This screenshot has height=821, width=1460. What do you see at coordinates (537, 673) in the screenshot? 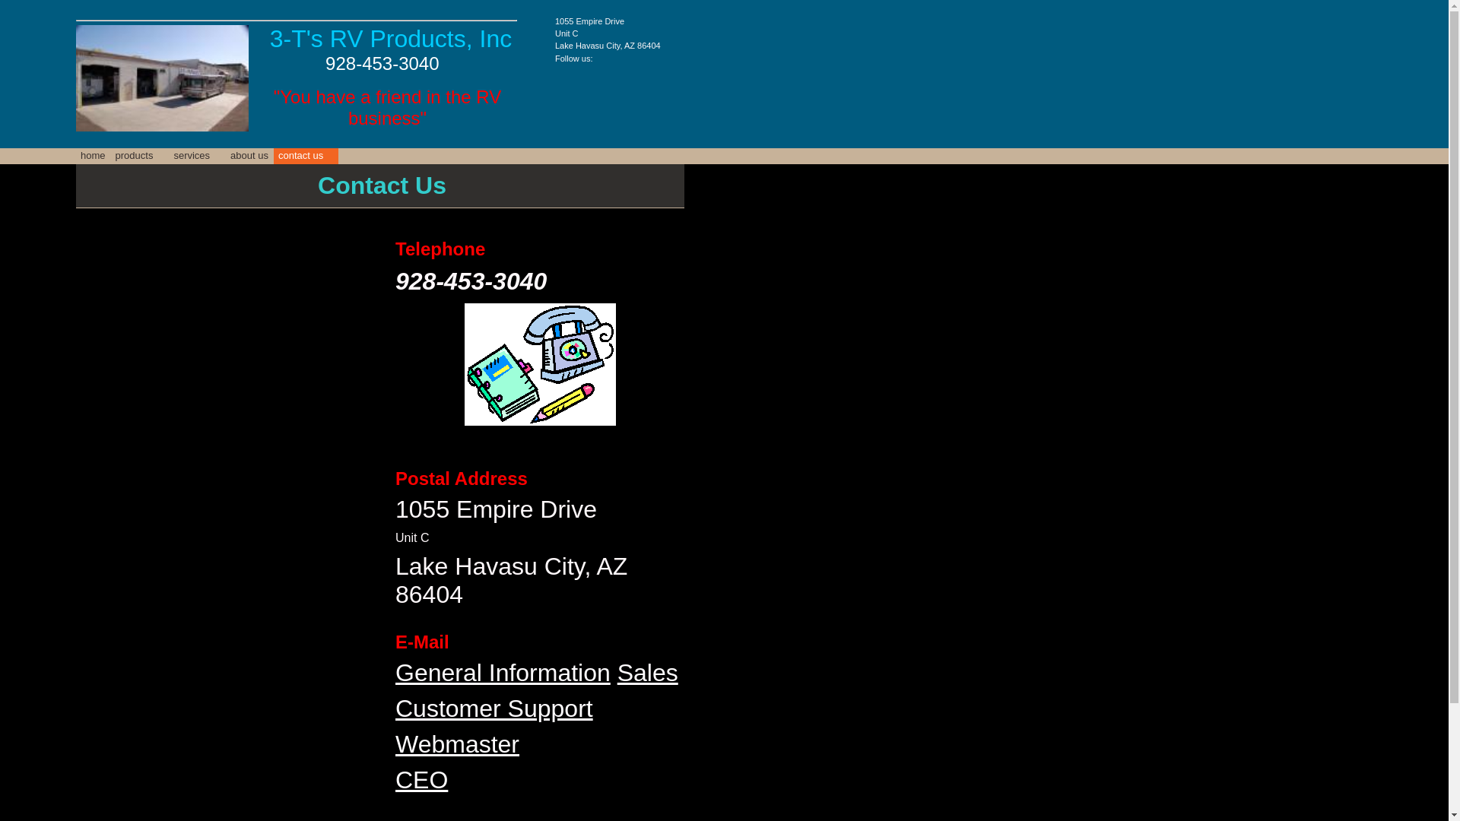
I see `General Information Sales` at bounding box center [537, 673].